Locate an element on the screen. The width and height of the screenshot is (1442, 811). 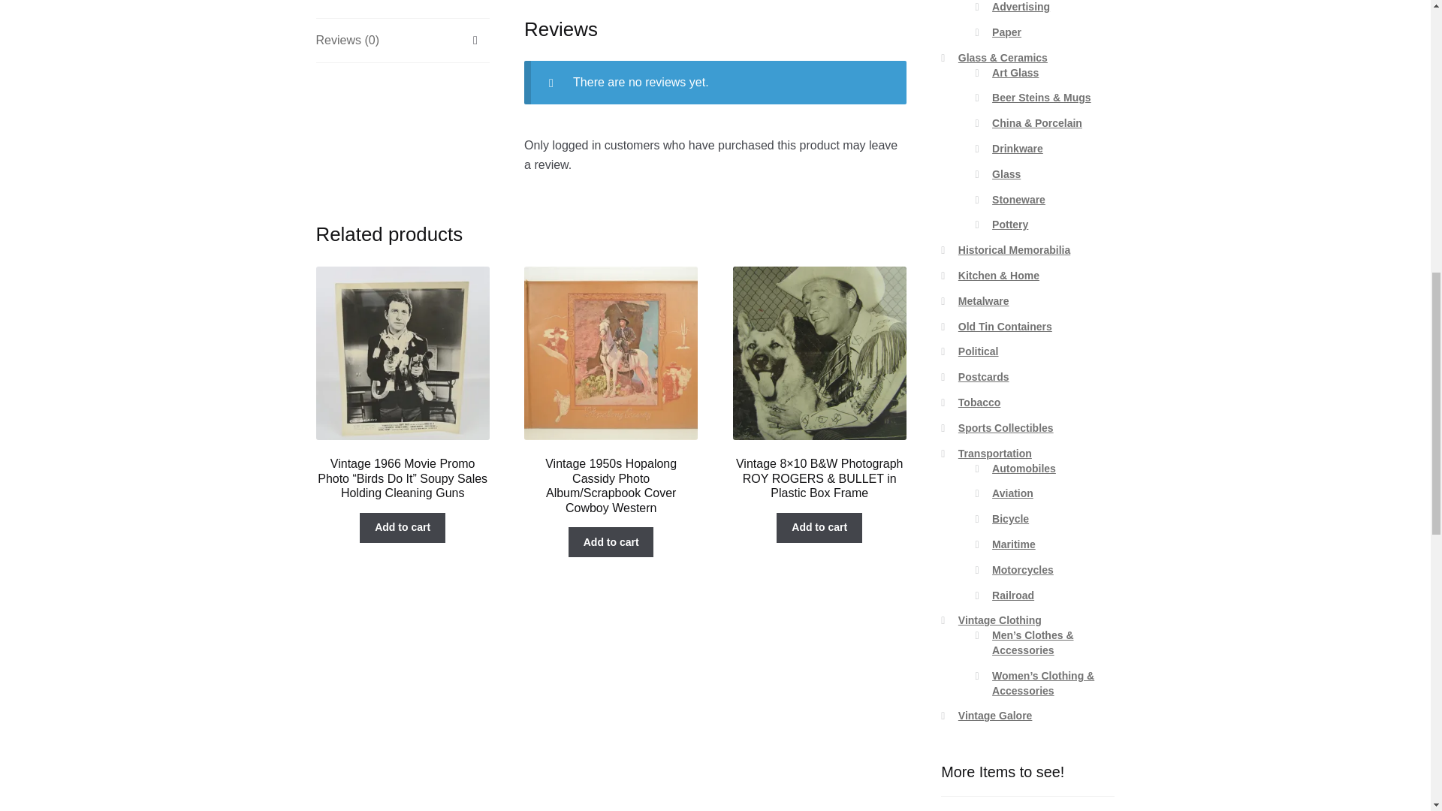
Add to cart is located at coordinates (819, 527).